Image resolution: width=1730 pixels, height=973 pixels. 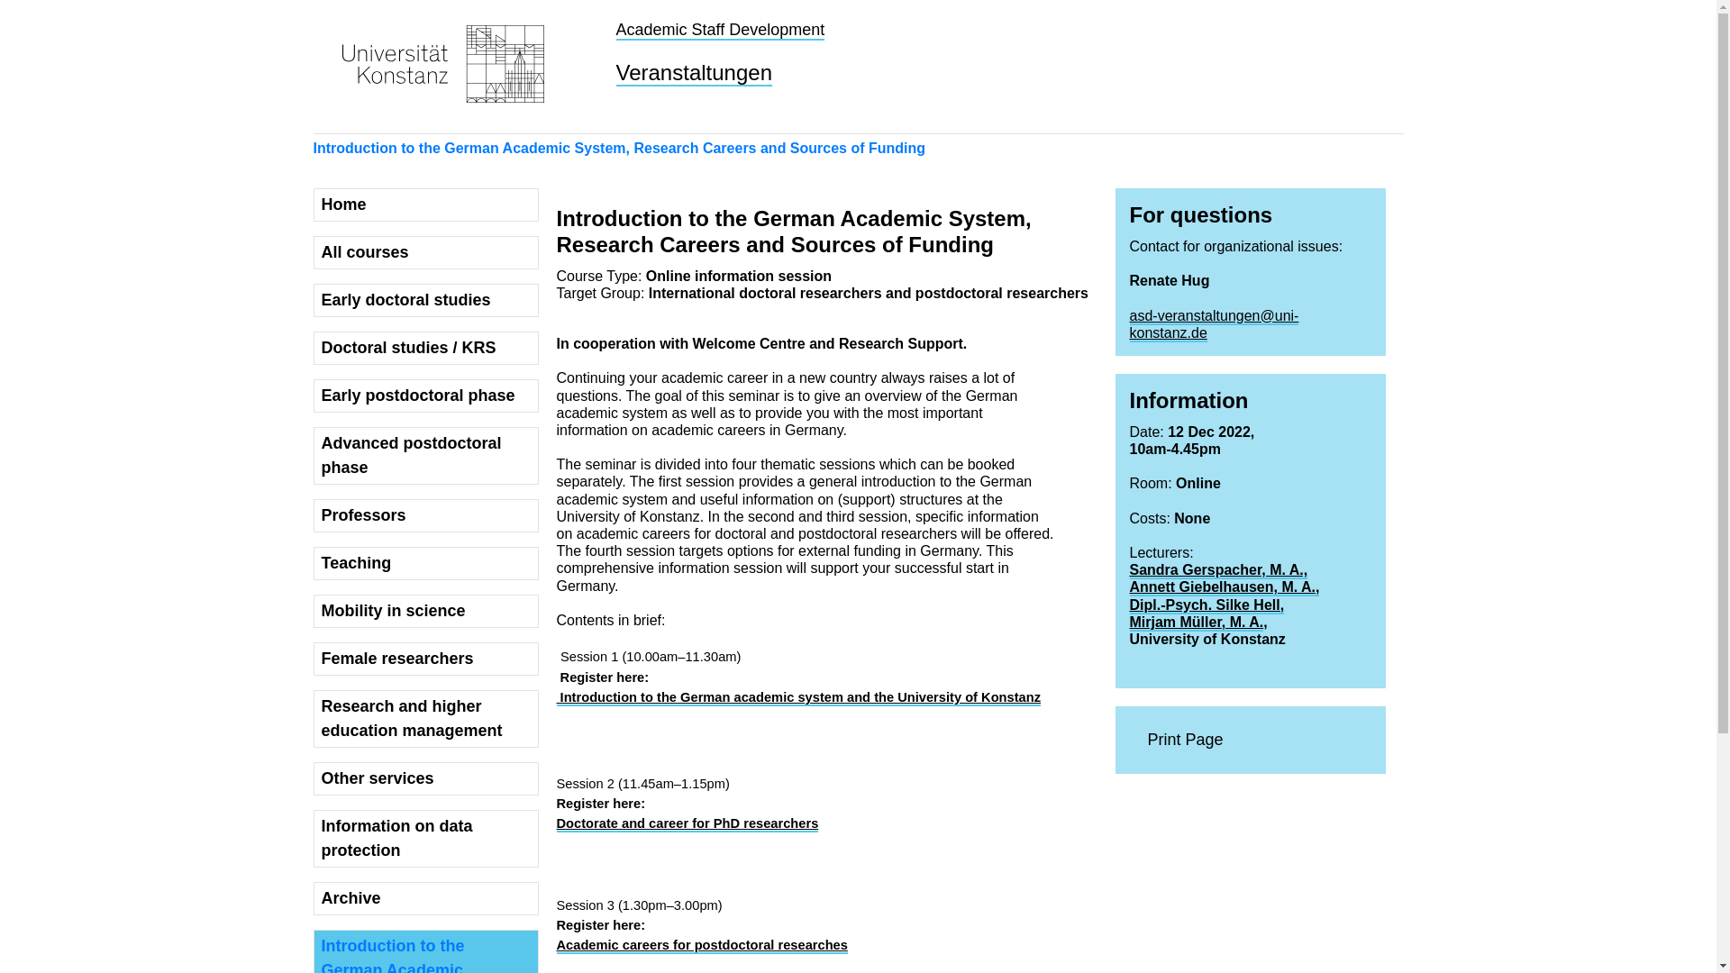 I want to click on Professors, so click(x=425, y=515).